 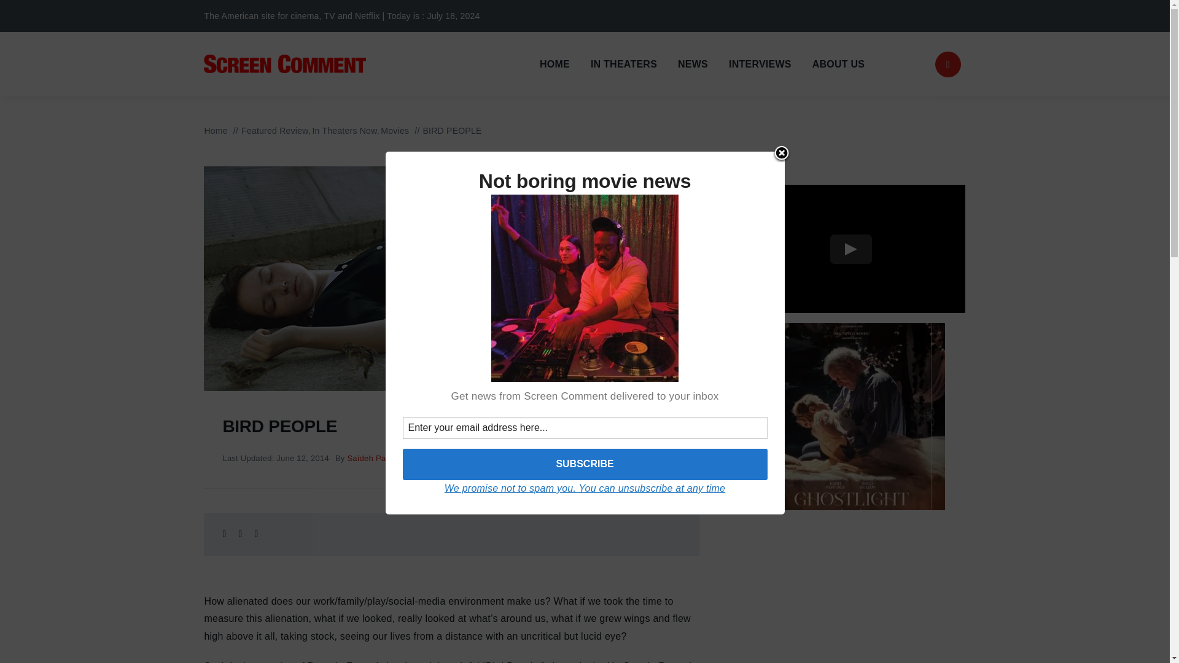 What do you see at coordinates (642, 458) in the screenshot?
I see `Roschdy Zem` at bounding box center [642, 458].